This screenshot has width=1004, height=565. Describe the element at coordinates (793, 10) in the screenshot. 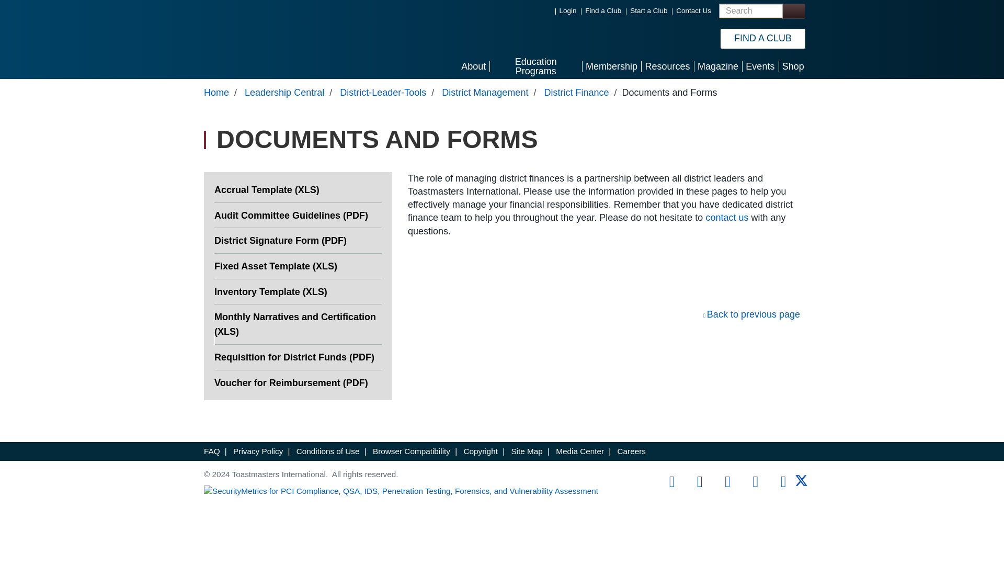

I see `Search` at that location.